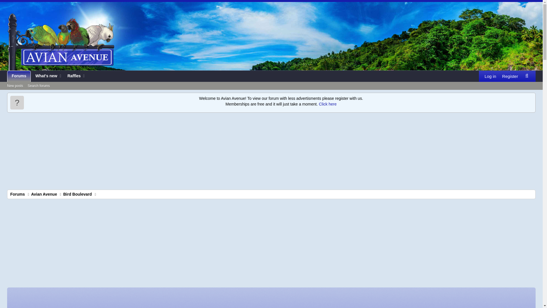 This screenshot has height=308, width=547. Describe the element at coordinates (47, 76) in the screenshot. I see `Raffles` at that location.